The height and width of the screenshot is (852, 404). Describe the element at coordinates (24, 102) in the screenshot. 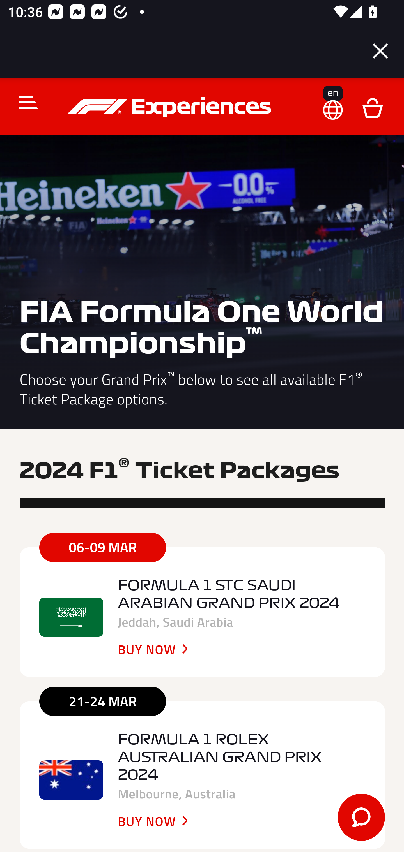

I see `Toggle navigation C` at that location.